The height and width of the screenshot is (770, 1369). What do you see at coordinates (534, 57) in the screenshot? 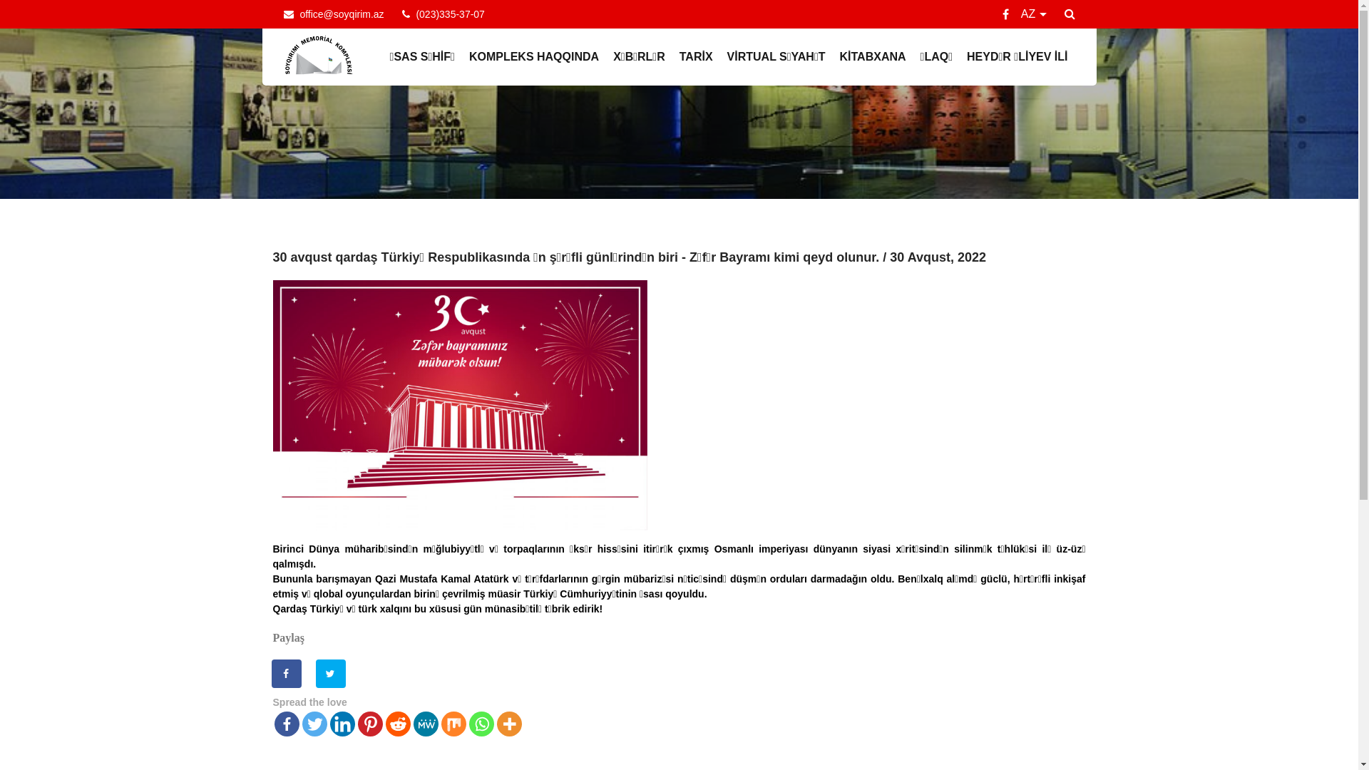
I see `KOMPLEKS HAQQINDA` at bounding box center [534, 57].